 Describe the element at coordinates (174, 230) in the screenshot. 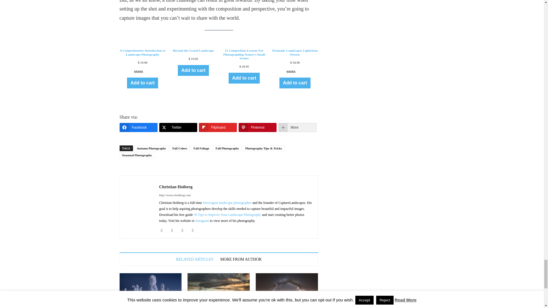

I see `Instagram` at that location.